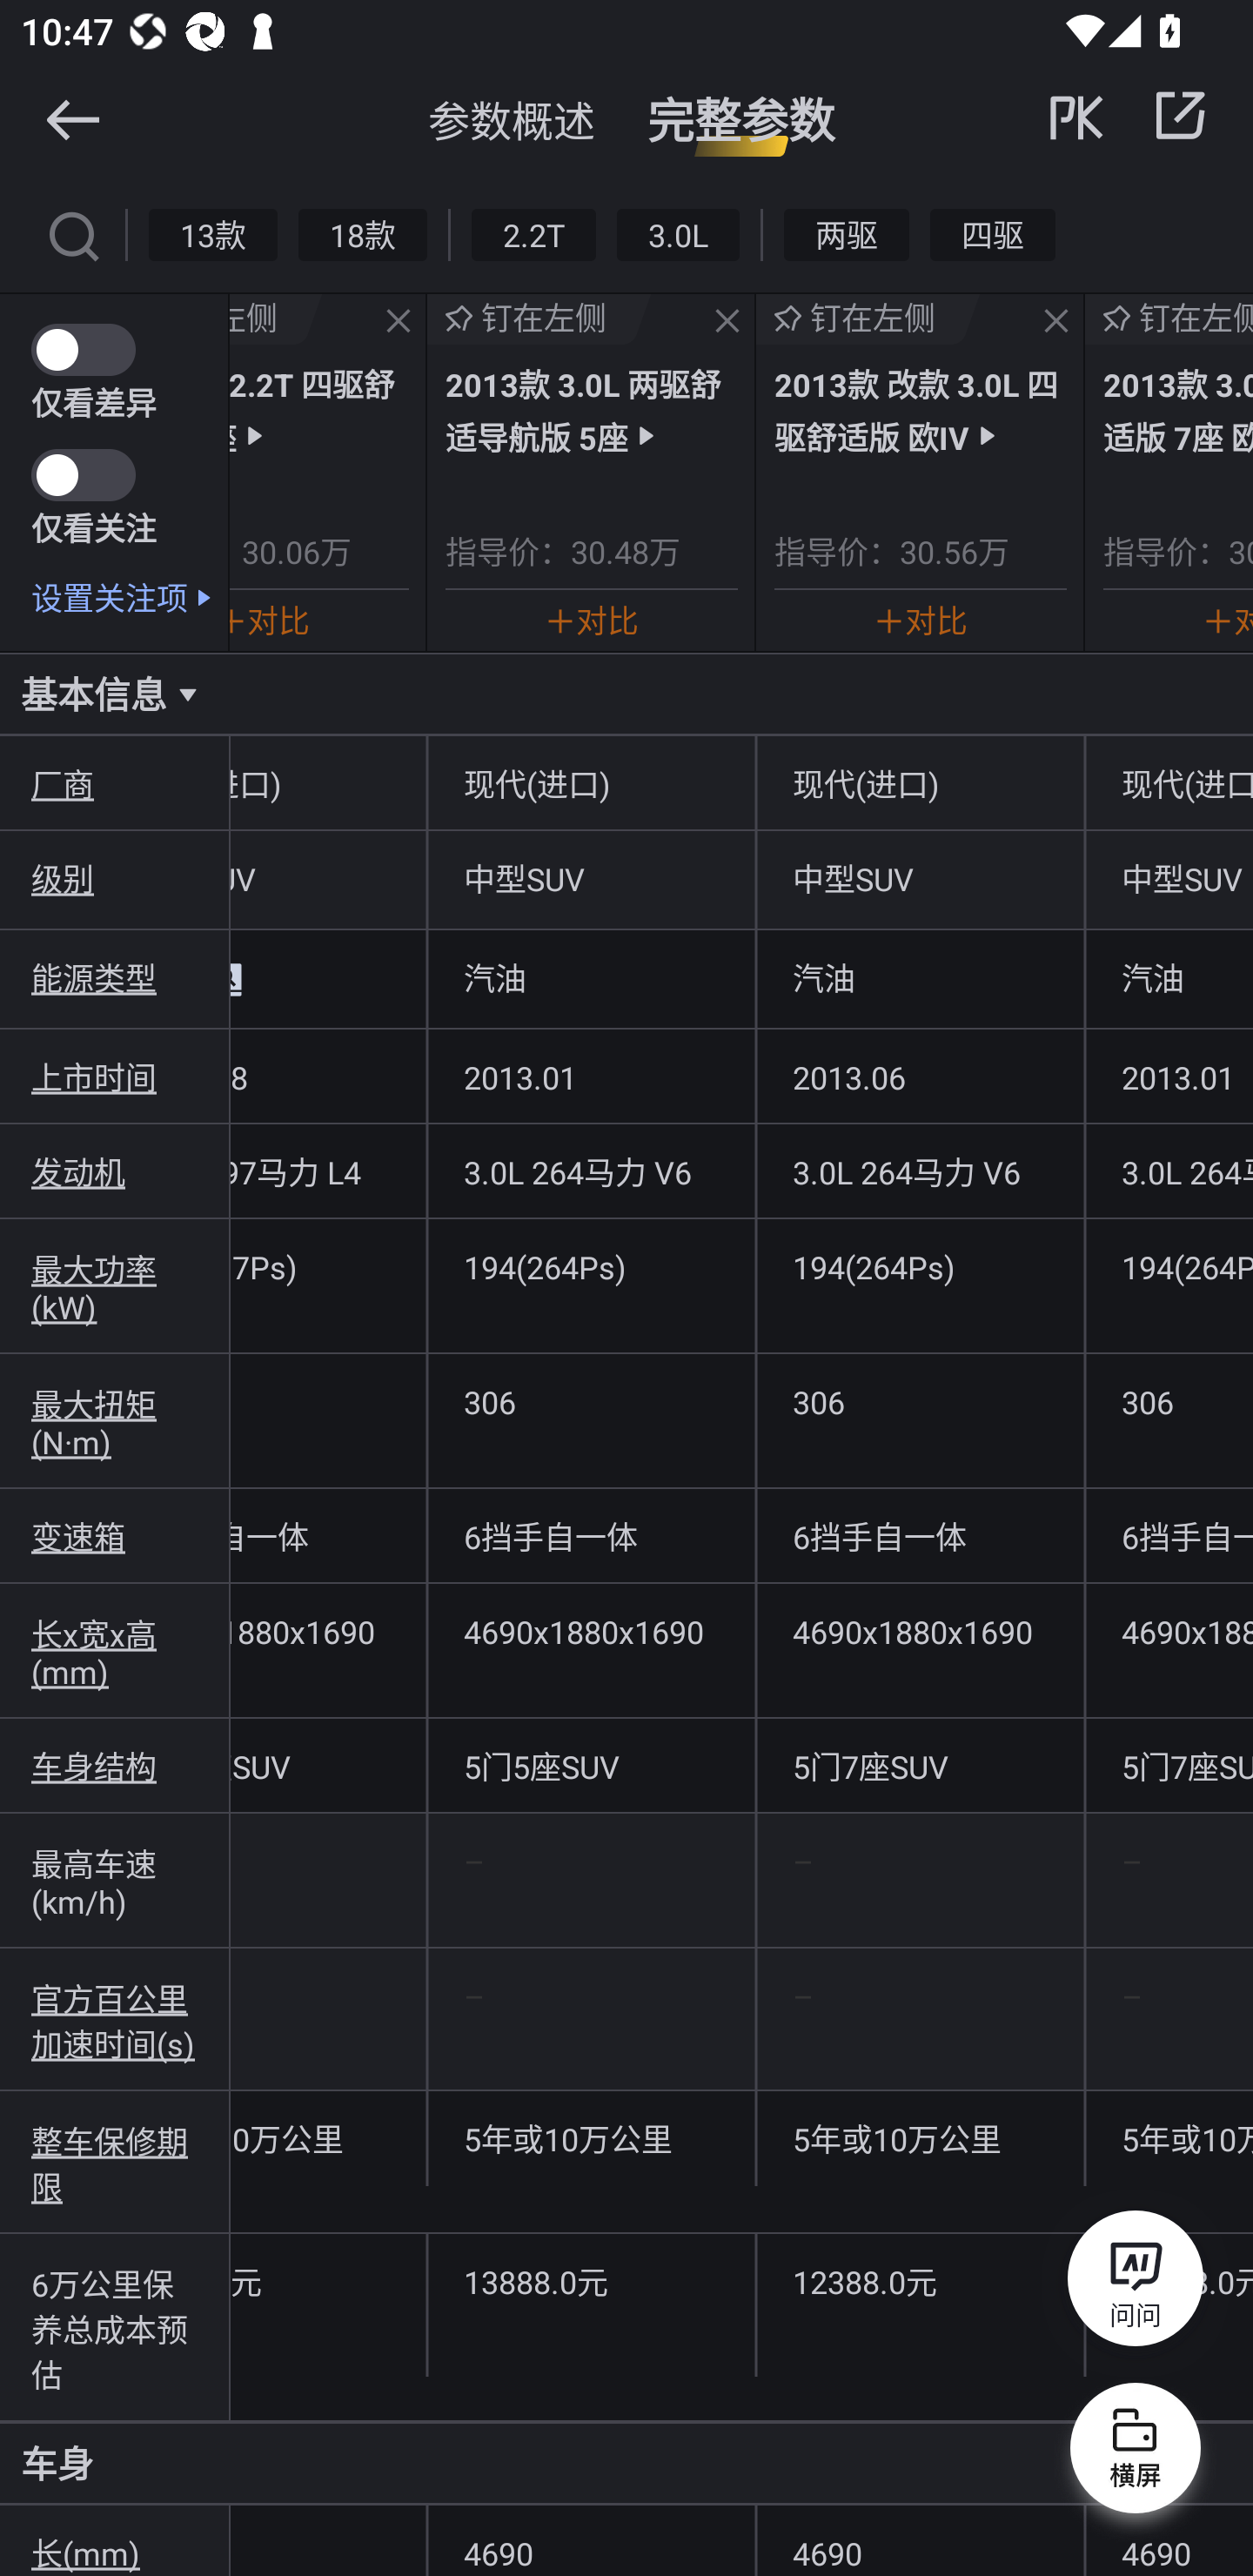 The height and width of the screenshot is (2576, 1253). I want to click on  , so click(1129, 116).